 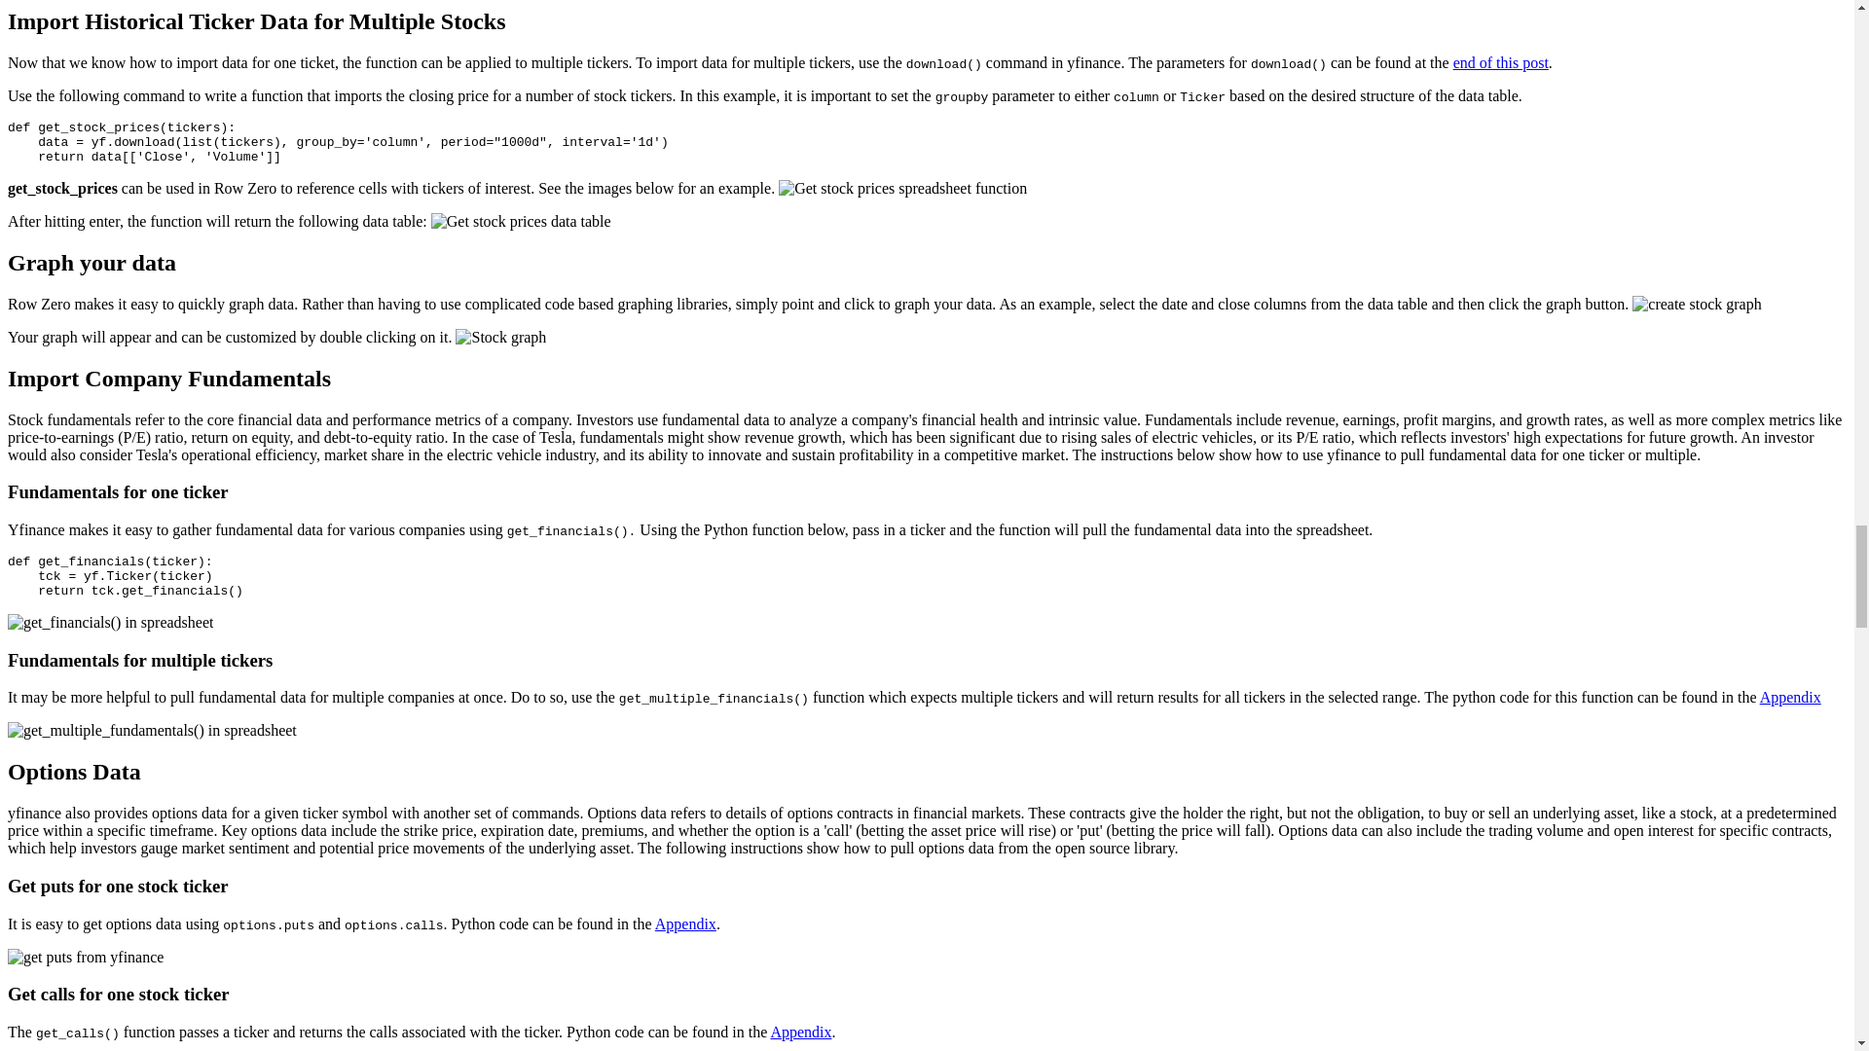 What do you see at coordinates (1790, 697) in the screenshot?
I see `Appendix` at bounding box center [1790, 697].